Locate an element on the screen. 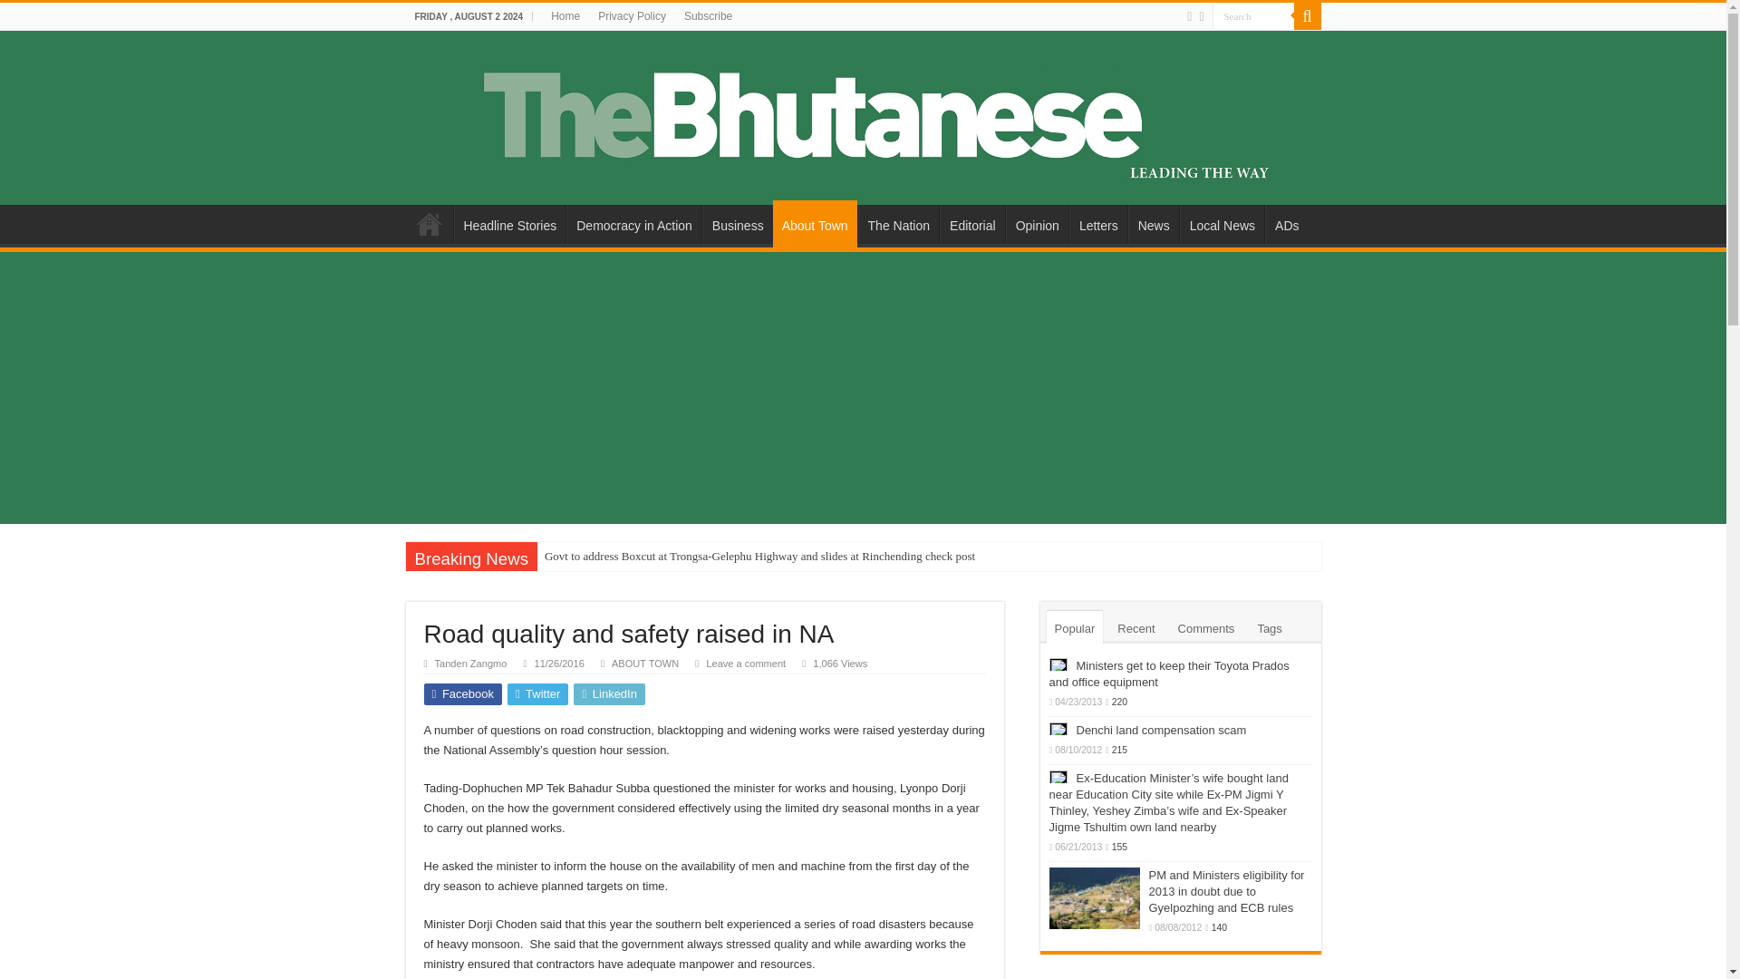  News is located at coordinates (1153, 223).